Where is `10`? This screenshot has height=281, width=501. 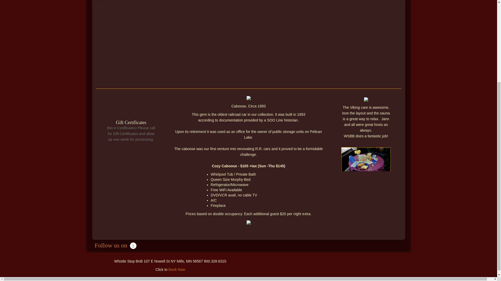 10 is located at coordinates (266, 79).